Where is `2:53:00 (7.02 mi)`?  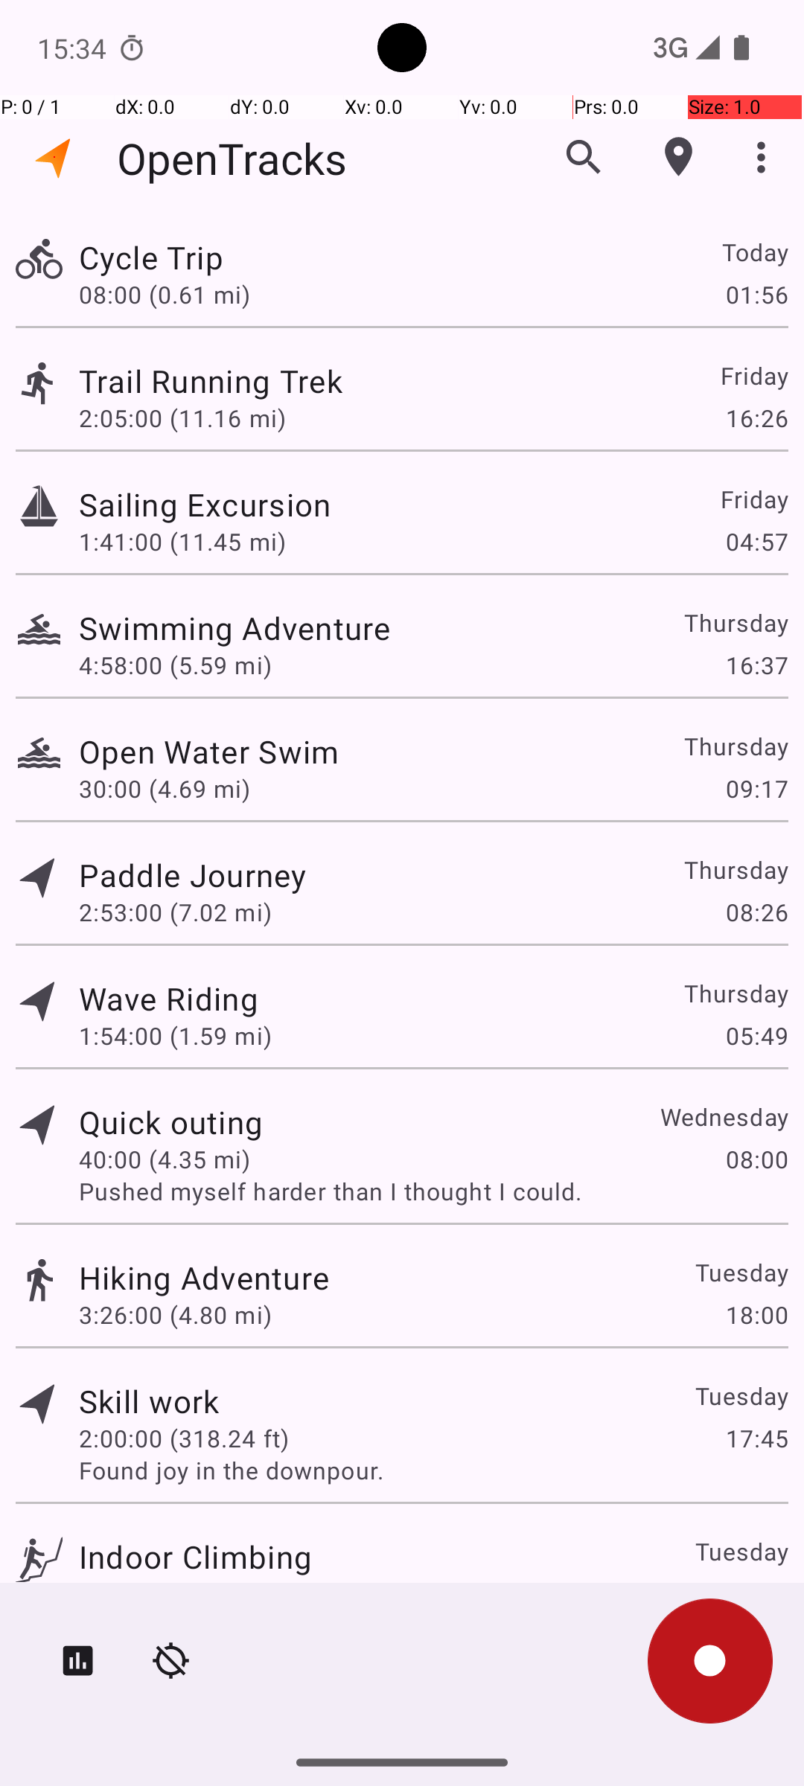 2:53:00 (7.02 mi) is located at coordinates (176, 912).